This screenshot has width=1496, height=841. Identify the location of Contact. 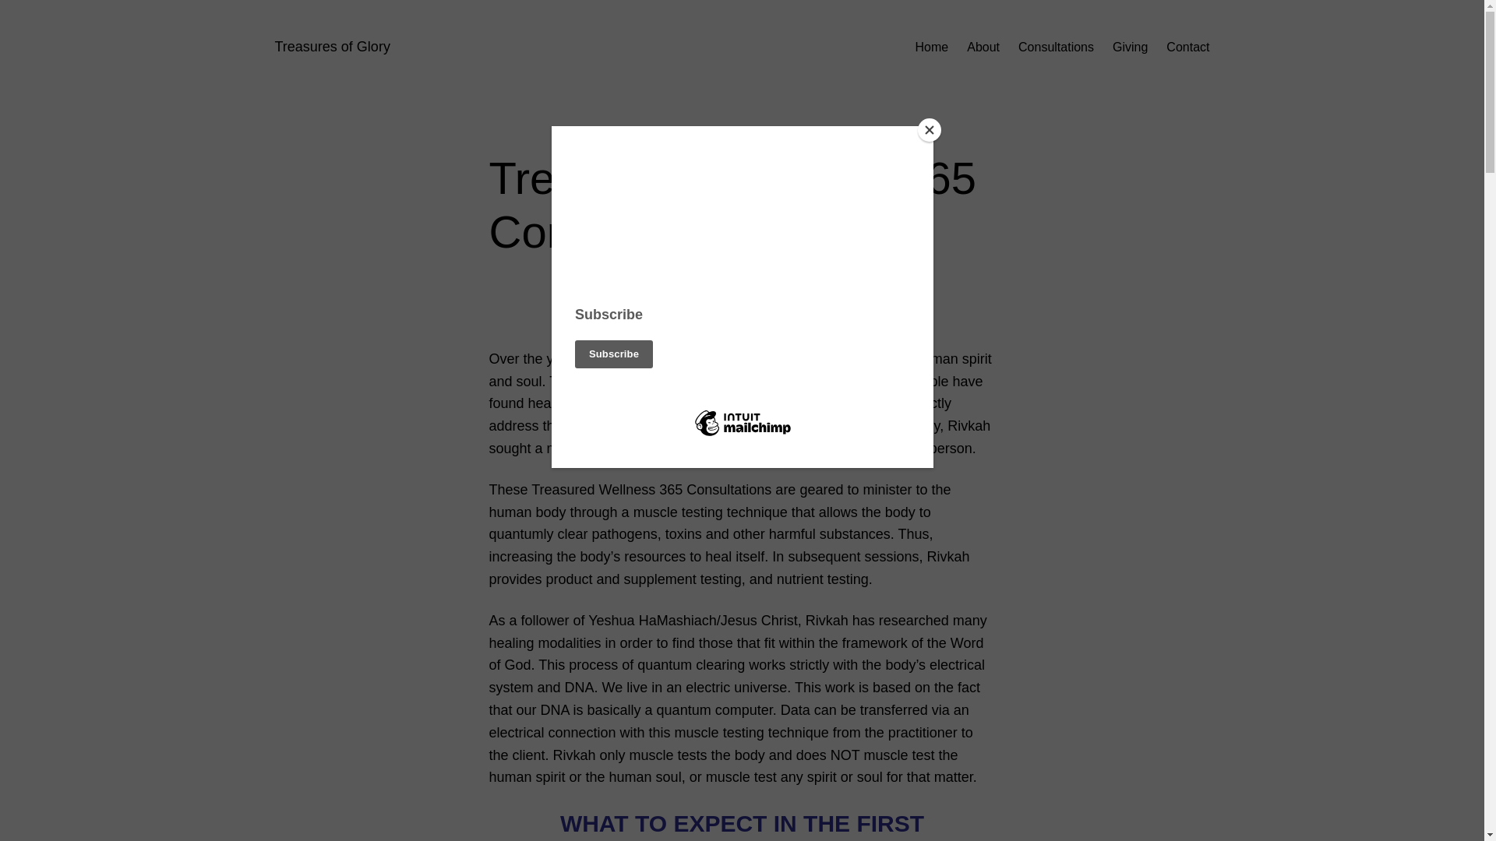
(1187, 47).